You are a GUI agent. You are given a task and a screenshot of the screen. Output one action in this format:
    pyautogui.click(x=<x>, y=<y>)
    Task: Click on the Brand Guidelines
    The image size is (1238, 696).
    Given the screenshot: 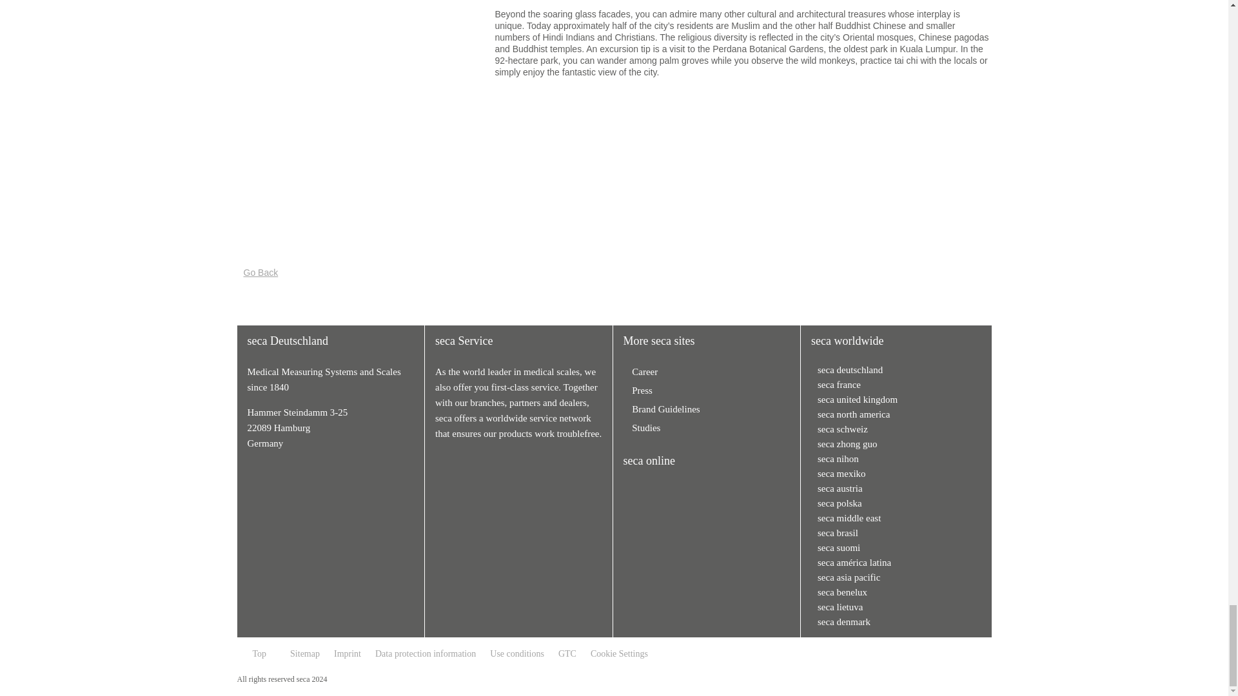 What is the action you would take?
    pyautogui.click(x=662, y=409)
    